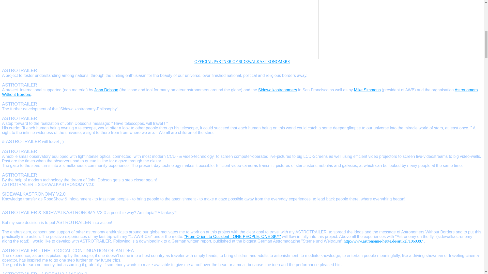 Image resolution: width=488 pixels, height=274 pixels. What do you see at coordinates (106, 90) in the screenshot?
I see `John Dobson` at bounding box center [106, 90].